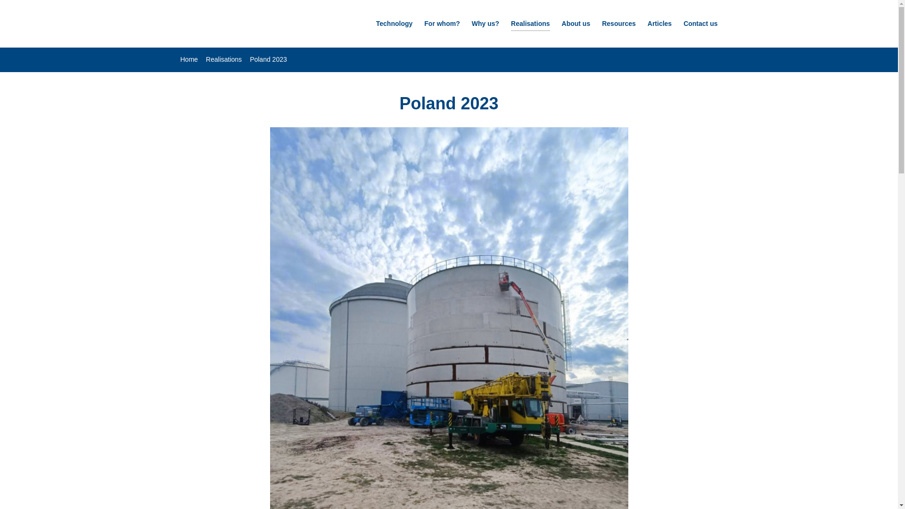  What do you see at coordinates (442, 25) in the screenshot?
I see `For whom?` at bounding box center [442, 25].